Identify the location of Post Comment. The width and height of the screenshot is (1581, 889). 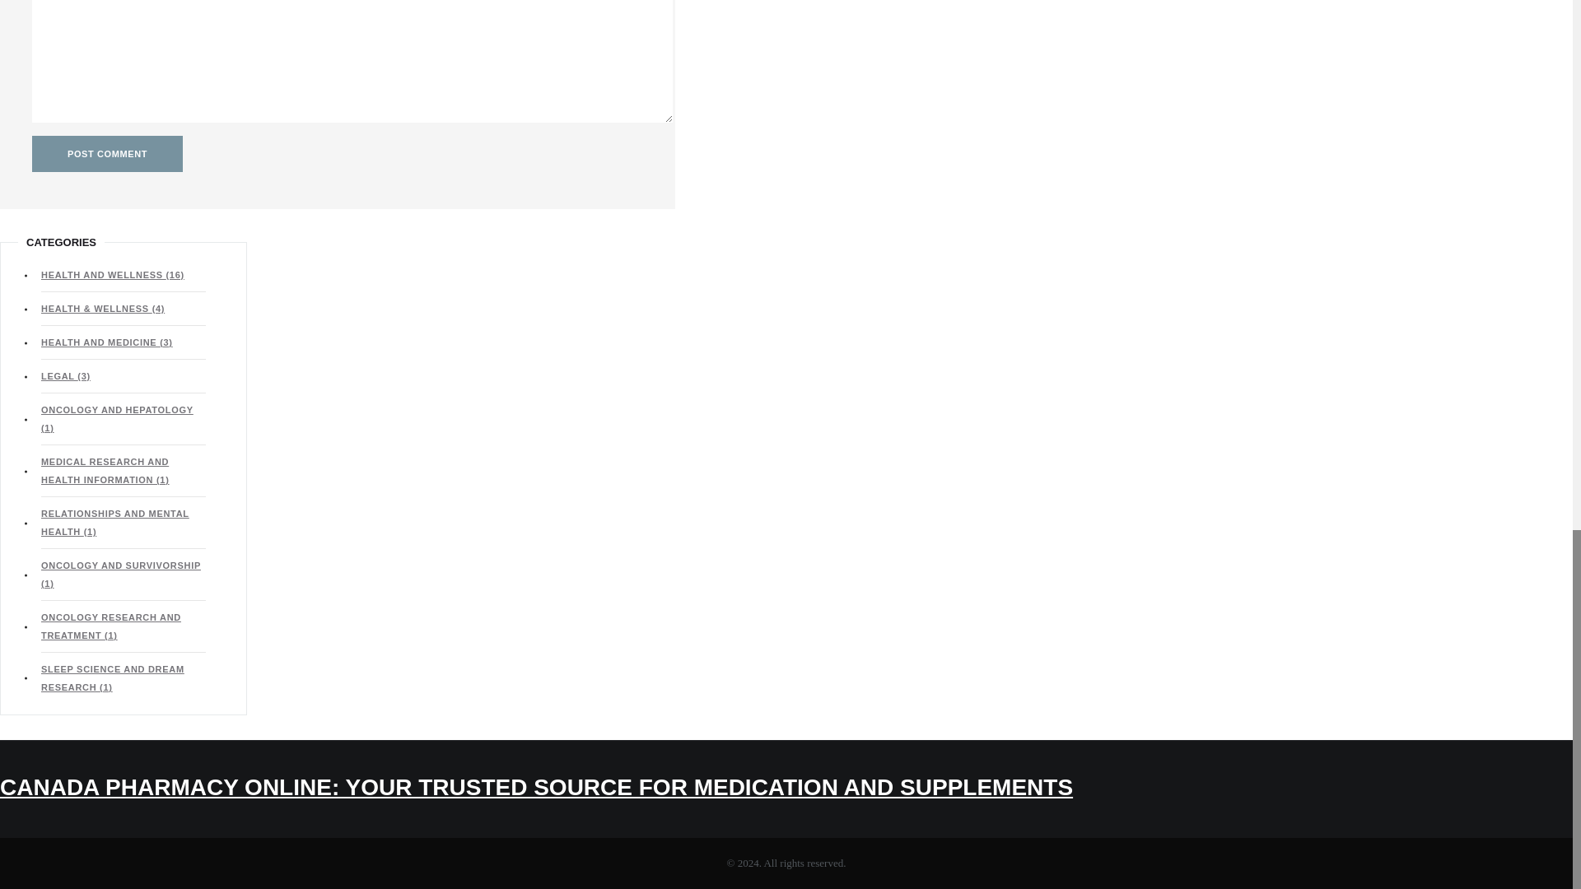
(107, 154).